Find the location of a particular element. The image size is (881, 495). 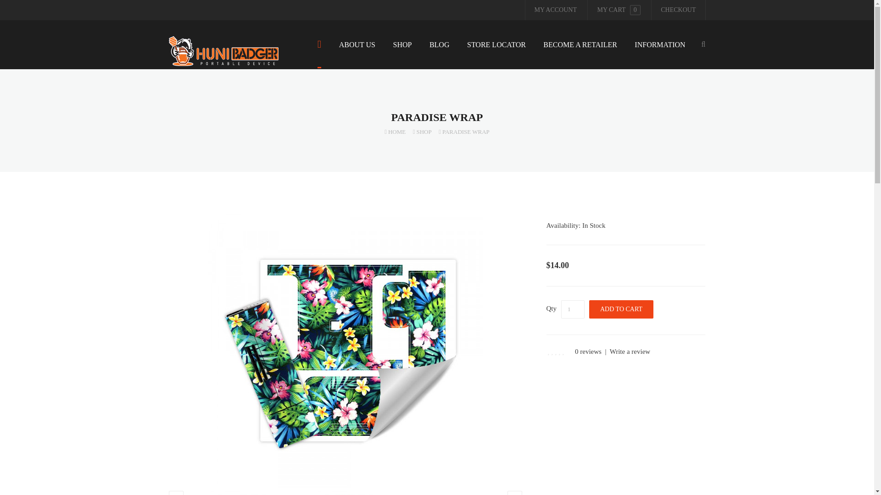

MY CART 0 is located at coordinates (619, 10).